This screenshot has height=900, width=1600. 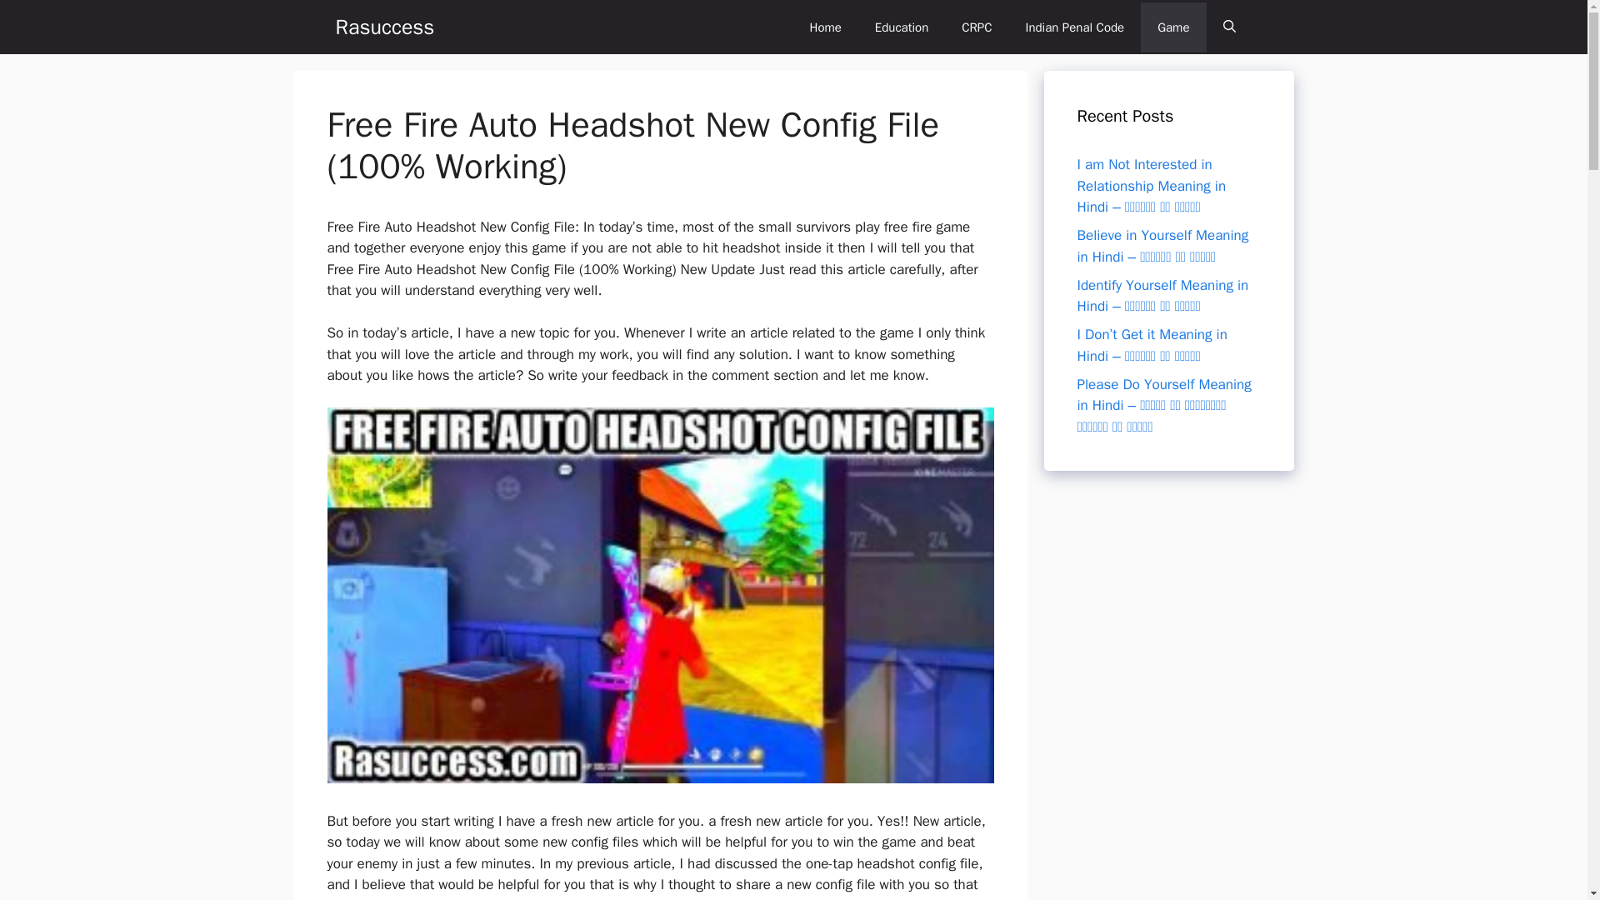 What do you see at coordinates (902, 27) in the screenshot?
I see `Education` at bounding box center [902, 27].